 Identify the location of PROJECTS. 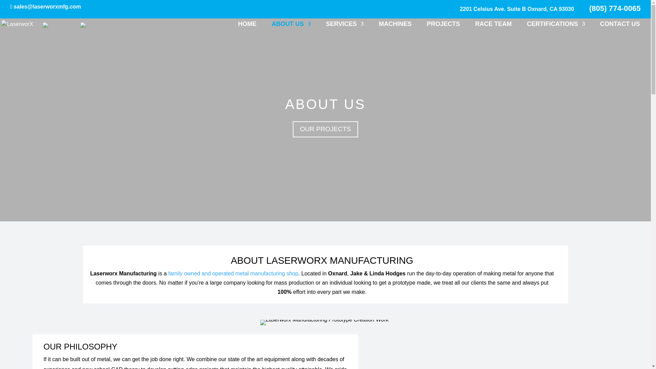
(556, 29).